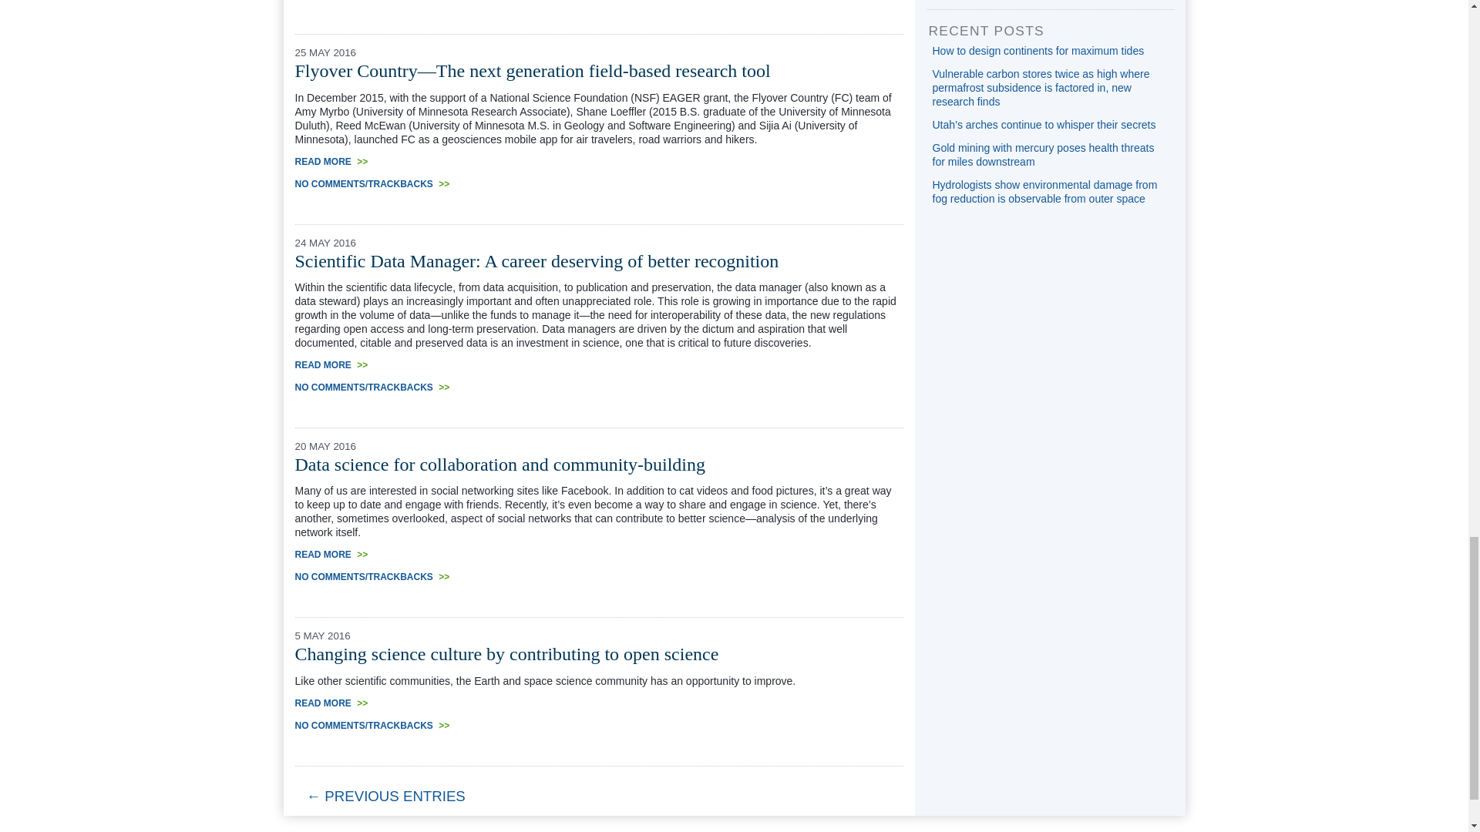 The width and height of the screenshot is (1480, 832). I want to click on Changing science culture by contributing to open science, so click(506, 653).